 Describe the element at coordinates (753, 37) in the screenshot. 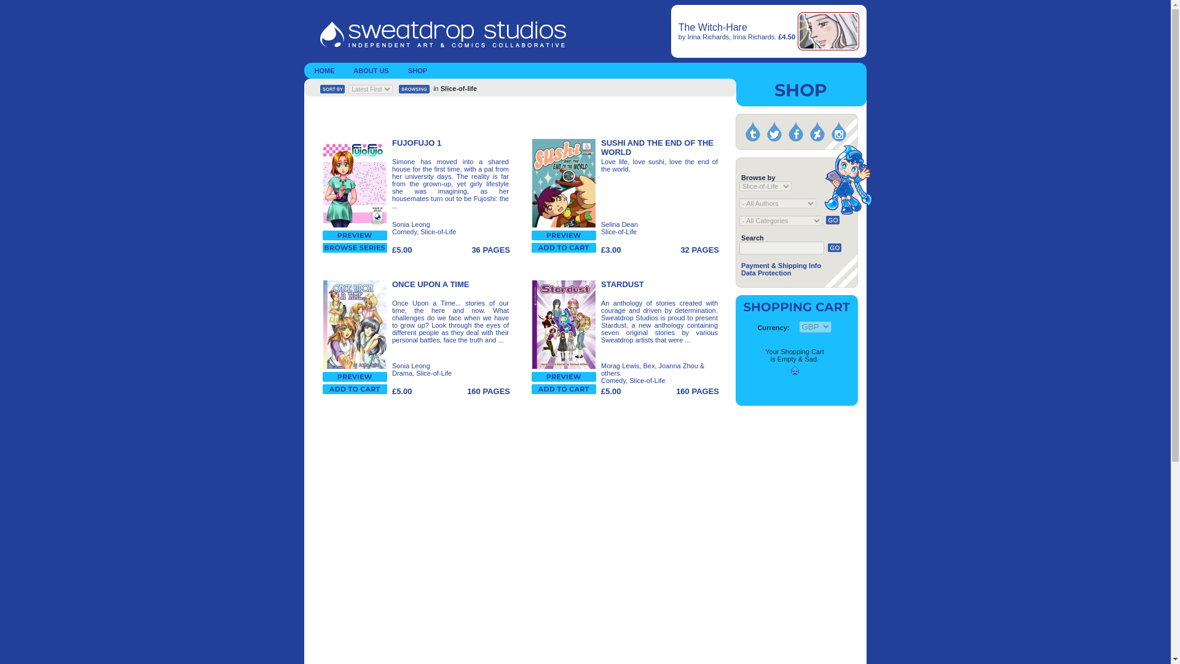

I see `Irina Richards` at that location.